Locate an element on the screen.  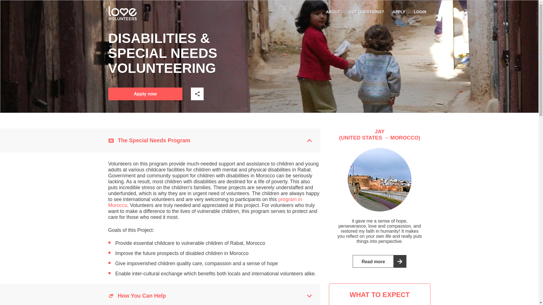
APPLY is located at coordinates (399, 12).